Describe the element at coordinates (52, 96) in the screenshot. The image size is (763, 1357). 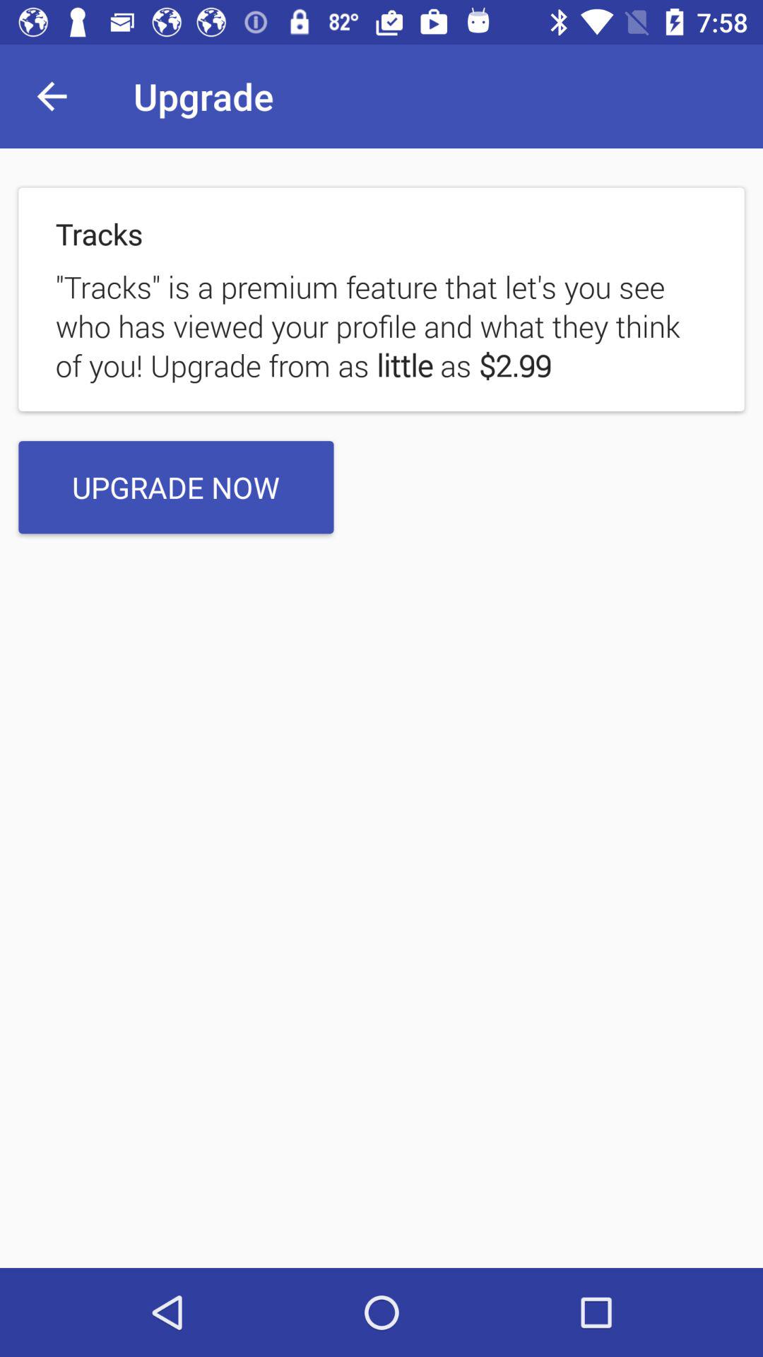
I see `press the icon next to the upgrade icon` at that location.